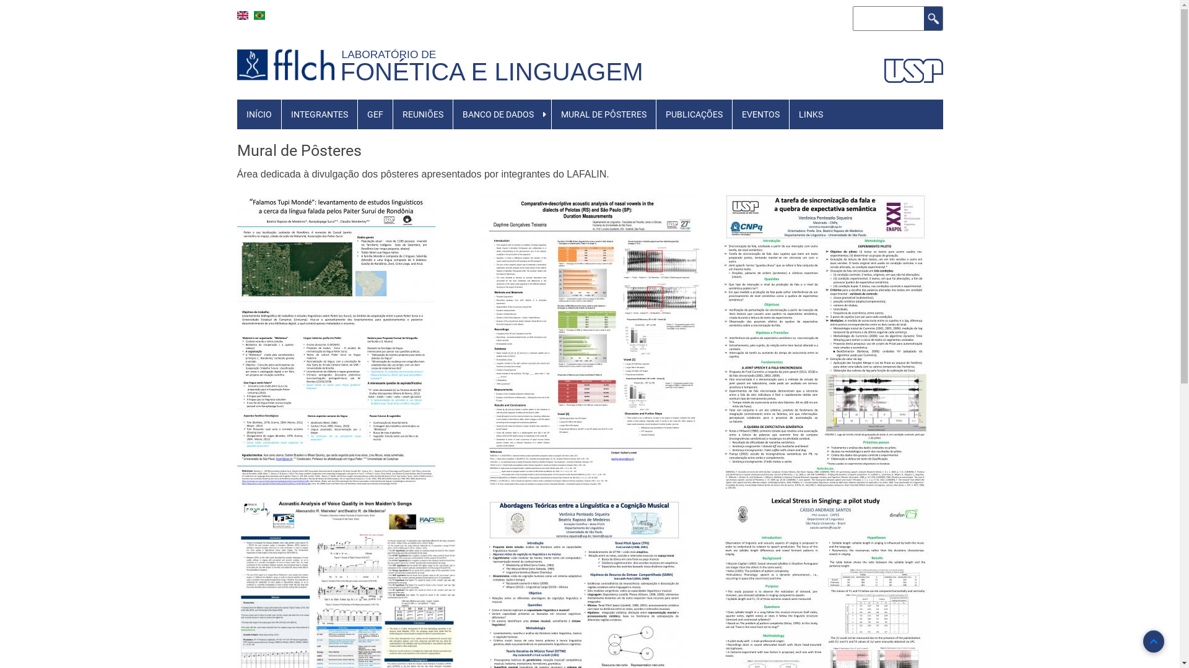  Describe the element at coordinates (811, 114) in the screenshot. I see `LINKS` at that location.